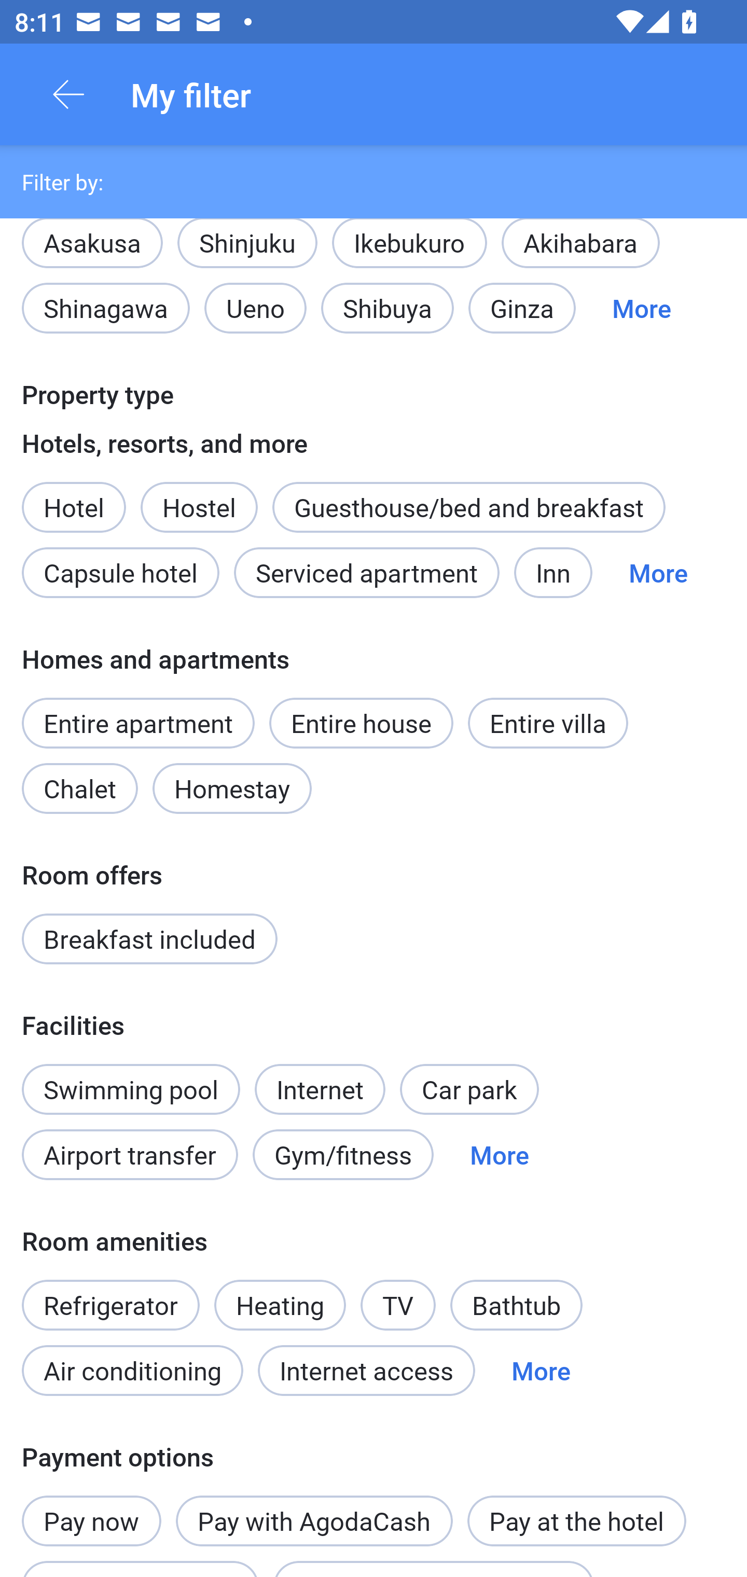  I want to click on More, so click(500, 1155).